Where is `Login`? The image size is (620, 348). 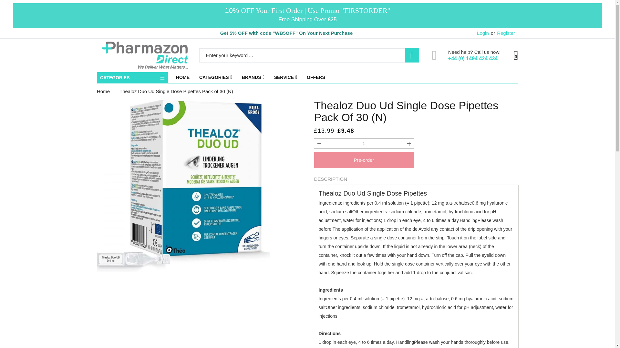 Login is located at coordinates (483, 33).